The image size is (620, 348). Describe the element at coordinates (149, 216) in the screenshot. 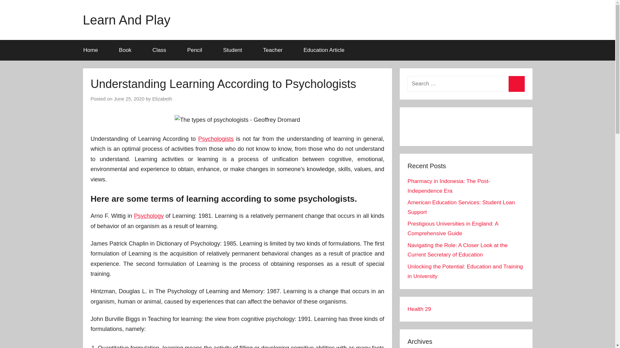

I see `Psychology` at that location.